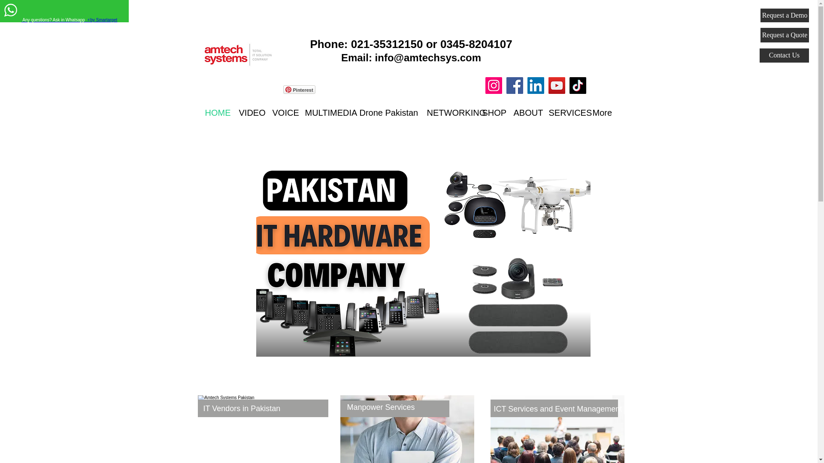 This screenshot has height=463, width=824. I want to click on Contact Us, so click(785, 55).